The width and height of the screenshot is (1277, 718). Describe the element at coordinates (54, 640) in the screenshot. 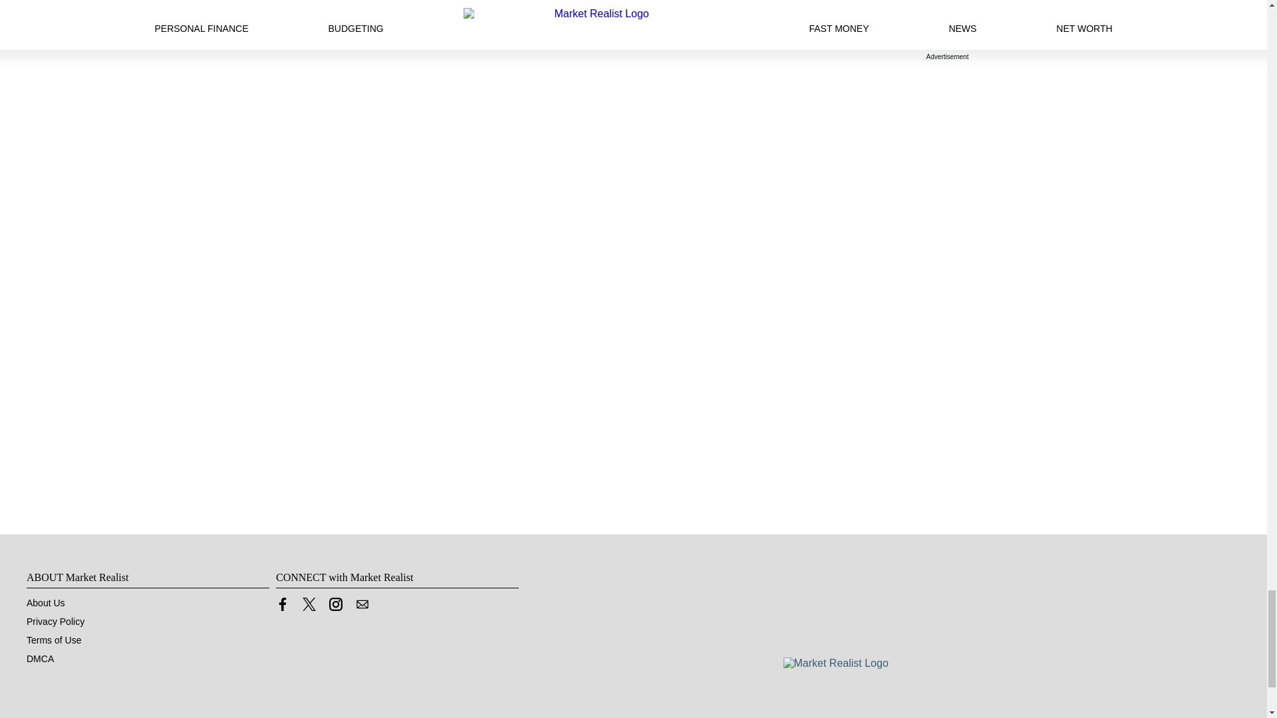

I see `Terms of Use` at that location.